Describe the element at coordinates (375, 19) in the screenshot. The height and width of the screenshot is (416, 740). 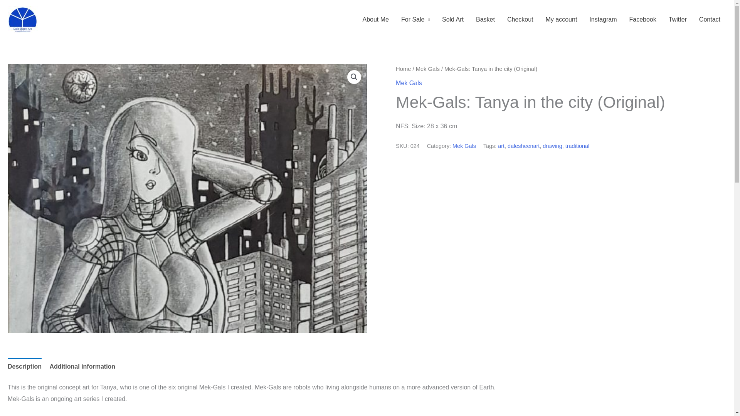
I see `About Me` at that location.